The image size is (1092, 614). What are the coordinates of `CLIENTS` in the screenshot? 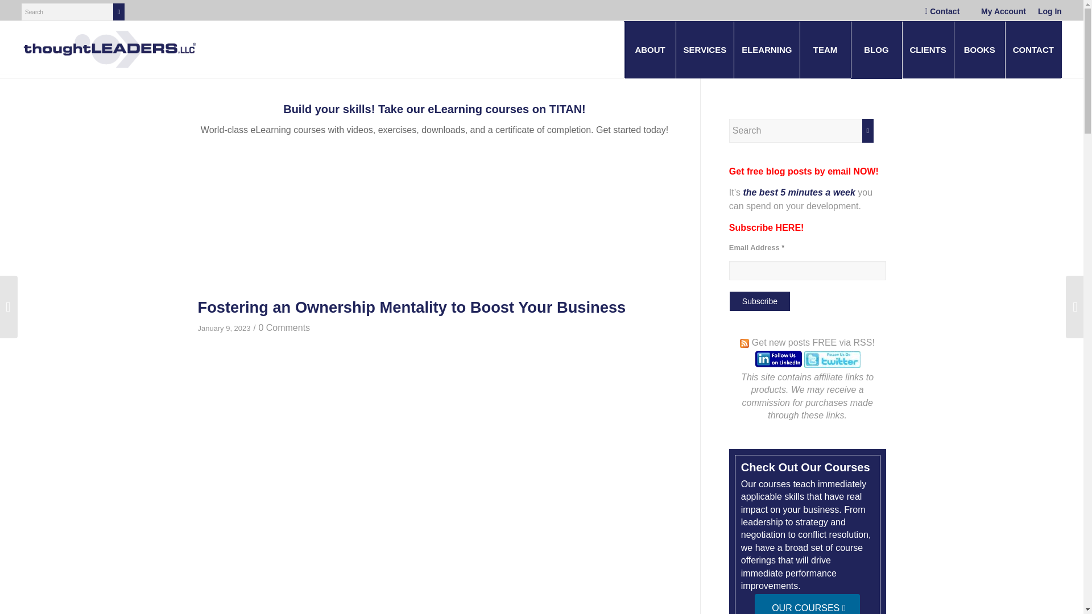 It's located at (927, 50).